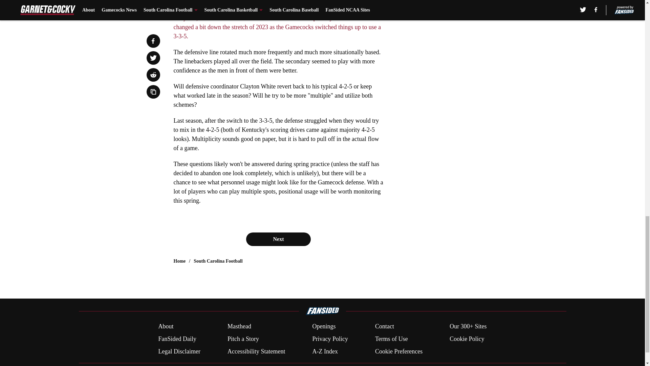 This screenshot has height=366, width=650. I want to click on Cookie Policy, so click(467, 339).